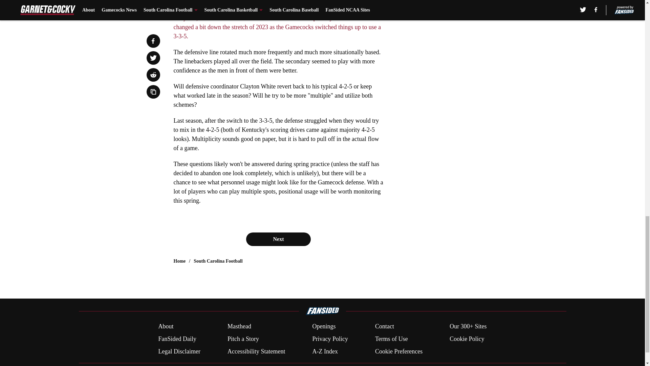 This screenshot has height=366, width=650. I want to click on Cookie Policy, so click(467, 339).